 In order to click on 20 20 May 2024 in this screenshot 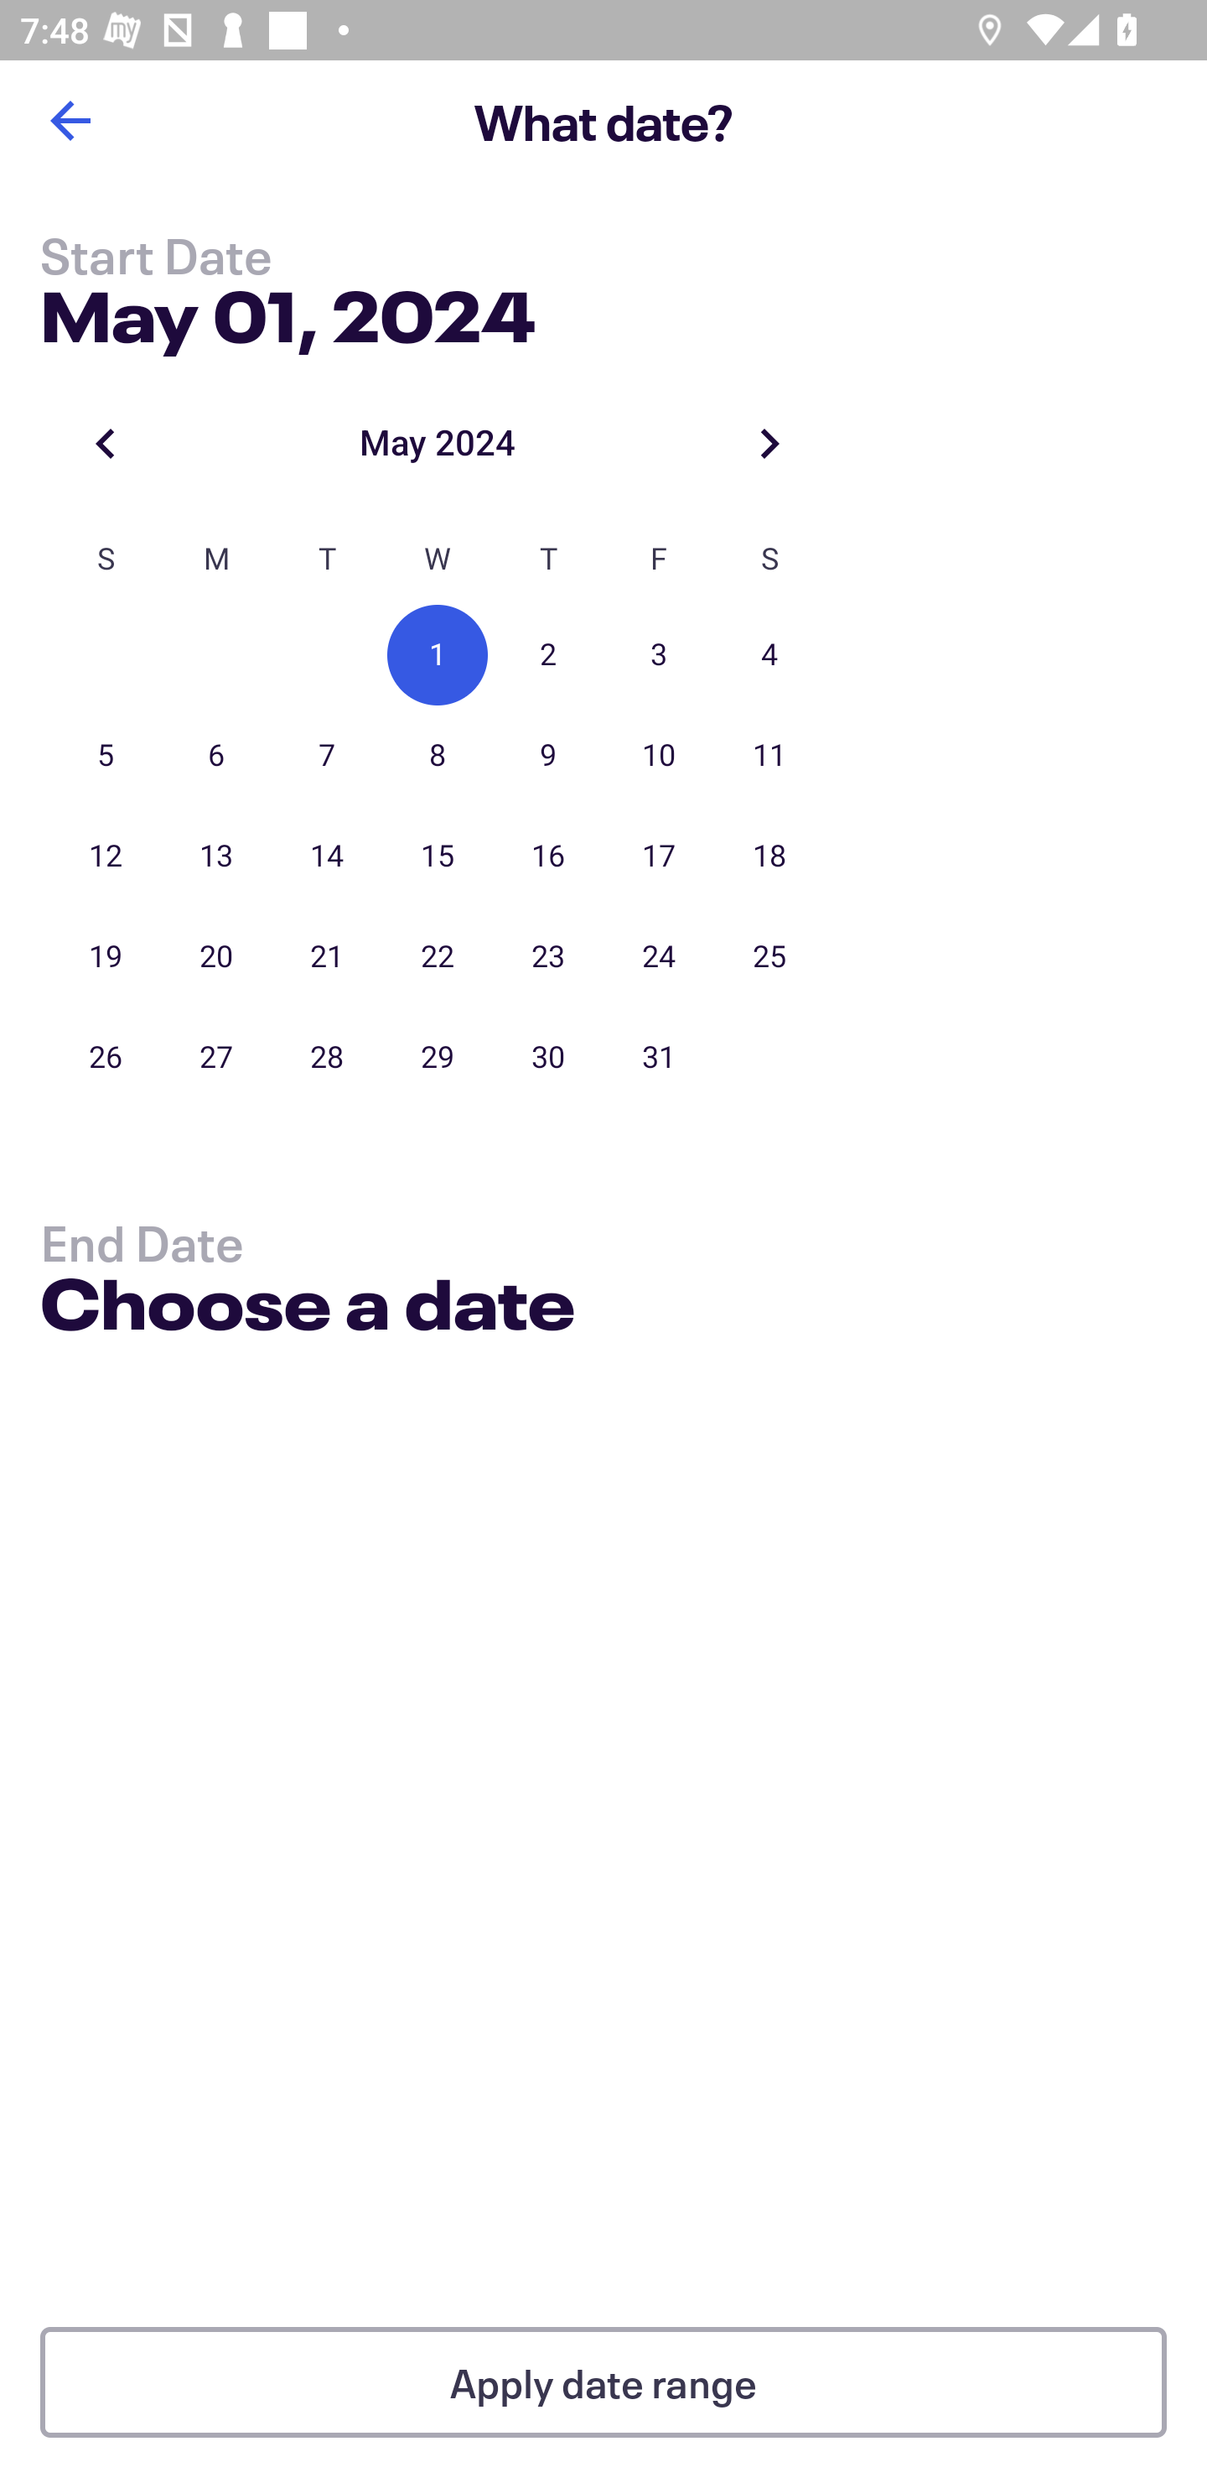, I will do `click(216, 956)`.